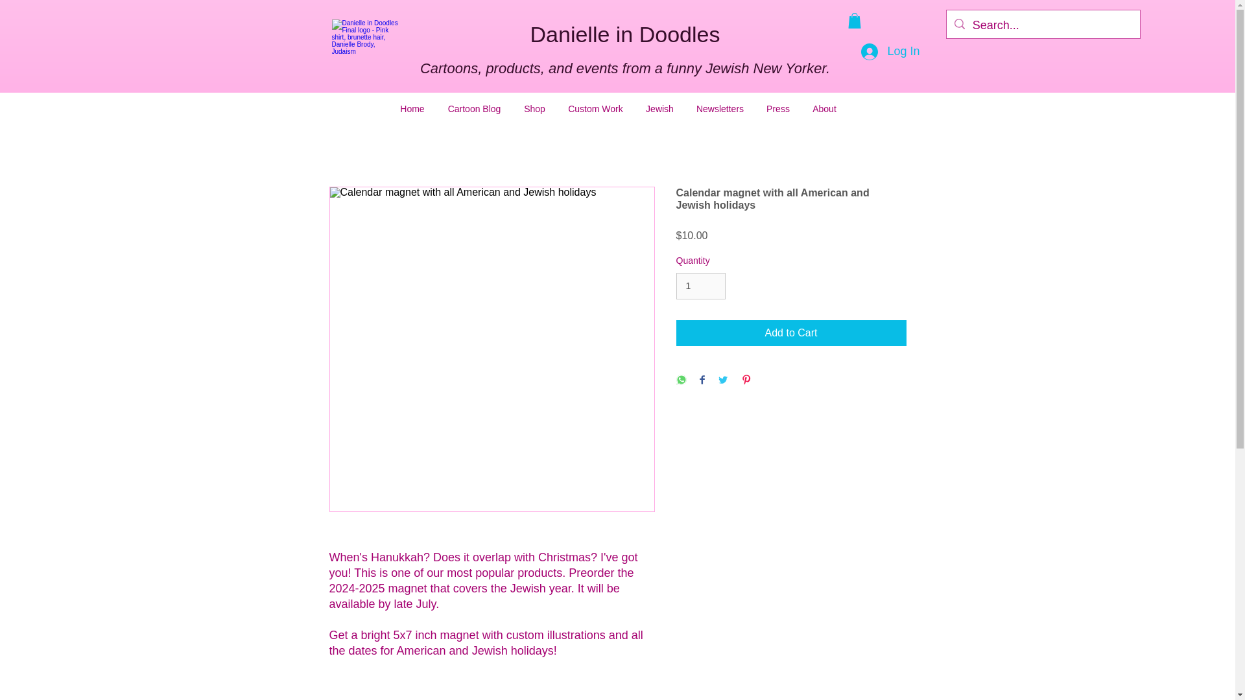 This screenshot has width=1245, height=700. Describe the element at coordinates (473, 109) in the screenshot. I see `Cartoon Blog` at that location.